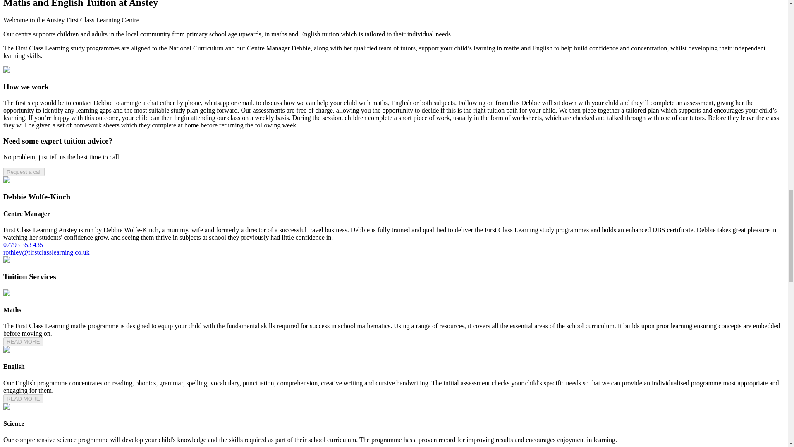 The image size is (794, 447). What do you see at coordinates (23, 245) in the screenshot?
I see `07793 353 435` at bounding box center [23, 245].